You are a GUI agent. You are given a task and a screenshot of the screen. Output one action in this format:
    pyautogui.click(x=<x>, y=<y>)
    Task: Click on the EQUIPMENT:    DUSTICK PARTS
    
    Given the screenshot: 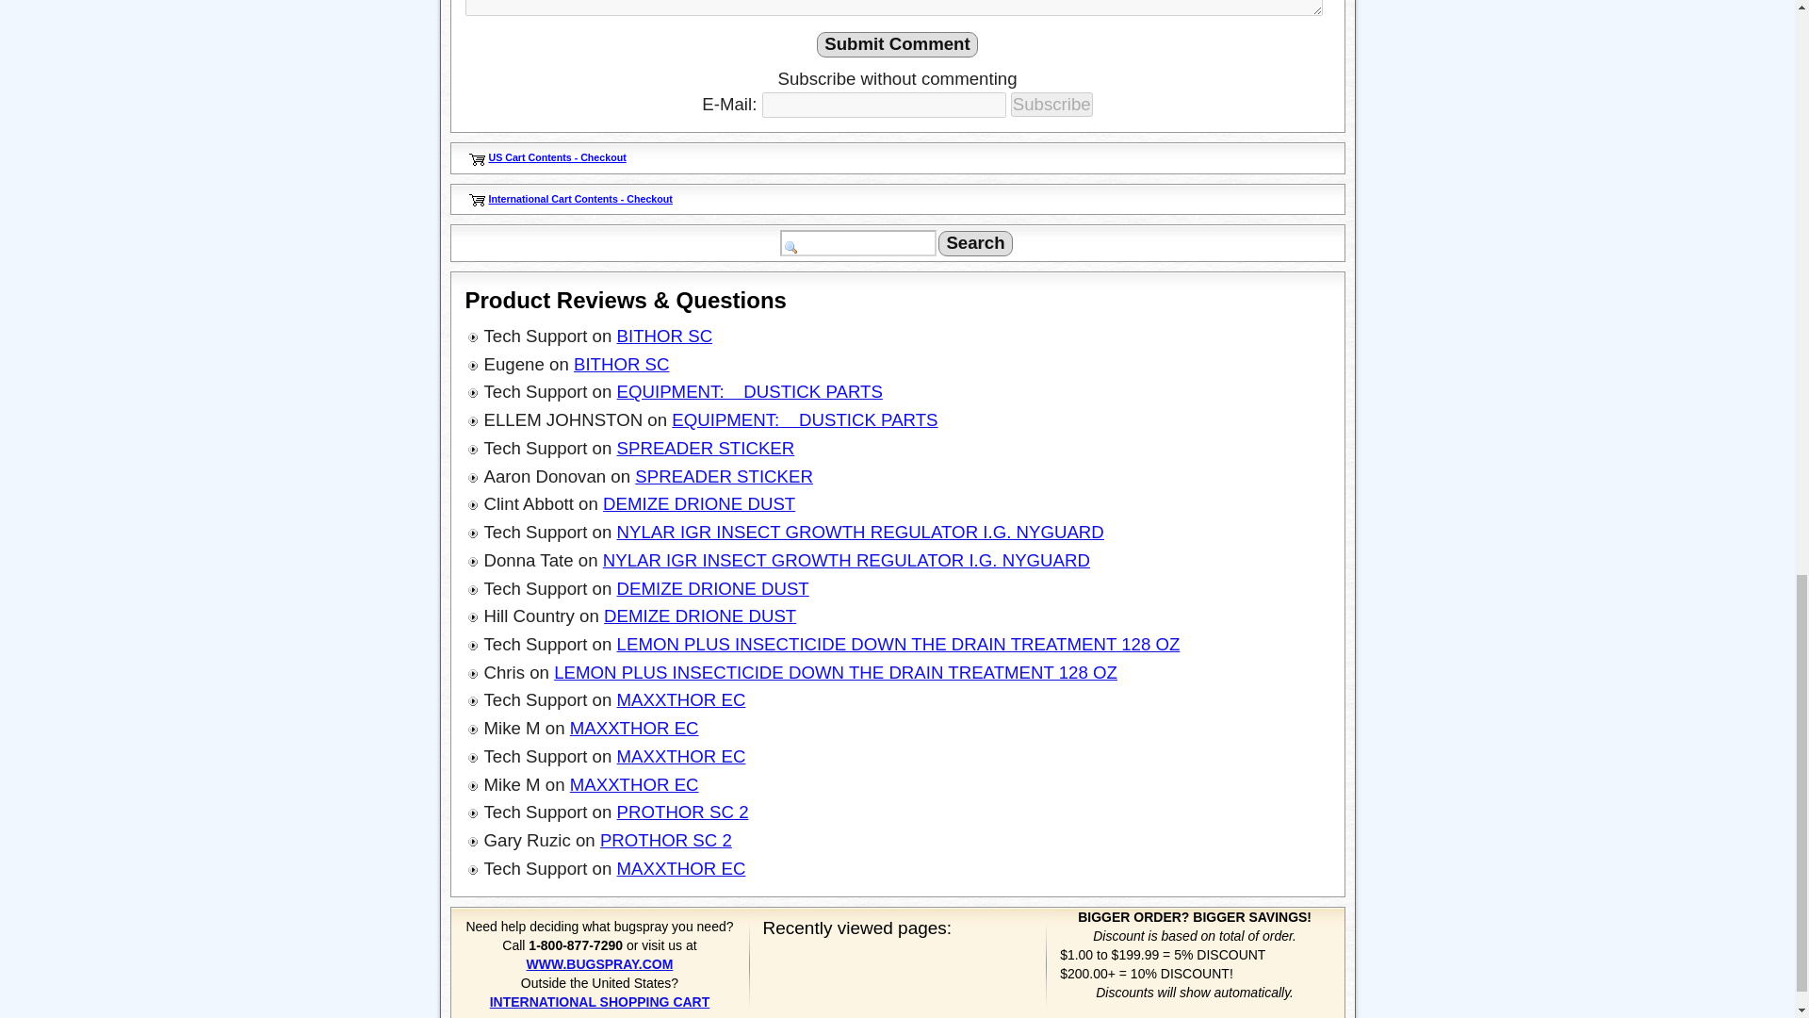 What is the action you would take?
    pyautogui.click(x=749, y=391)
    